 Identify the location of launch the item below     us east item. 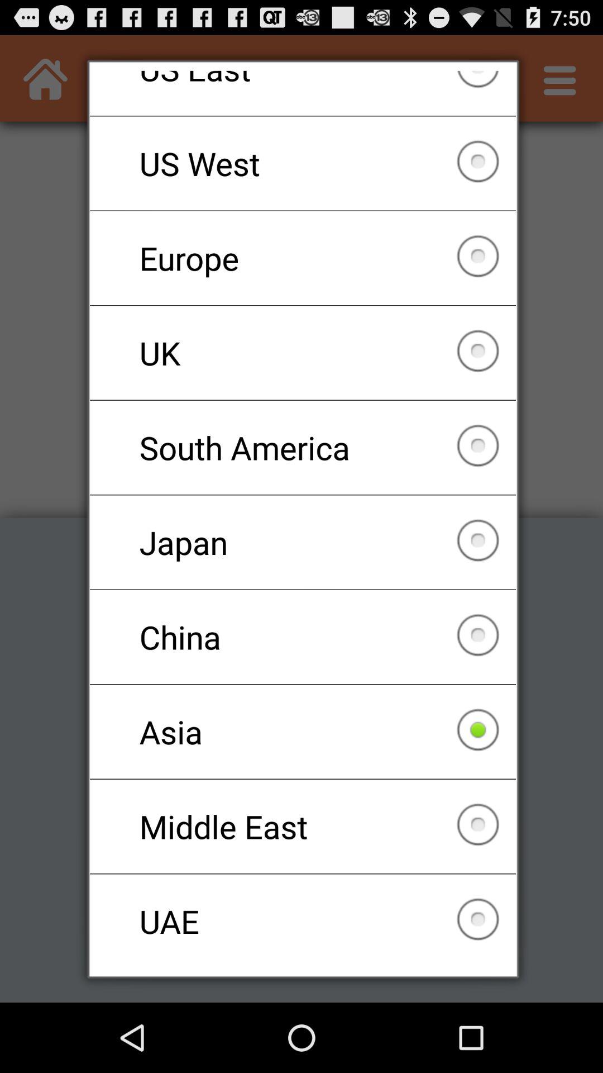
(303, 163).